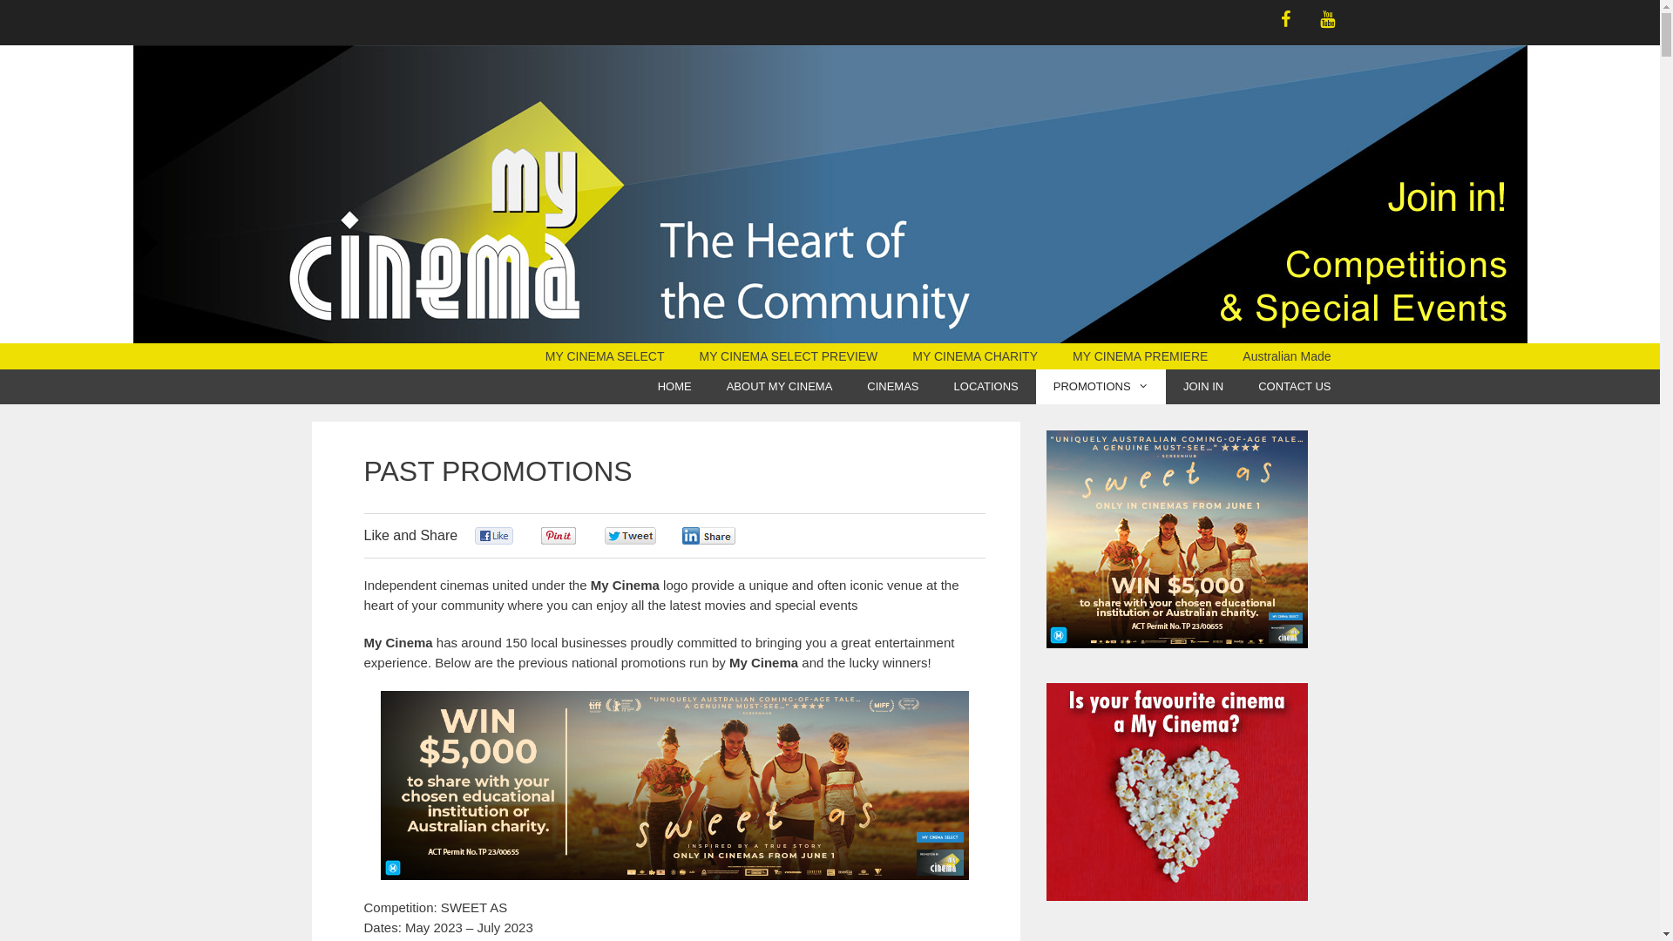 The width and height of the screenshot is (1673, 941). What do you see at coordinates (1286, 20) in the screenshot?
I see `Facebook` at bounding box center [1286, 20].